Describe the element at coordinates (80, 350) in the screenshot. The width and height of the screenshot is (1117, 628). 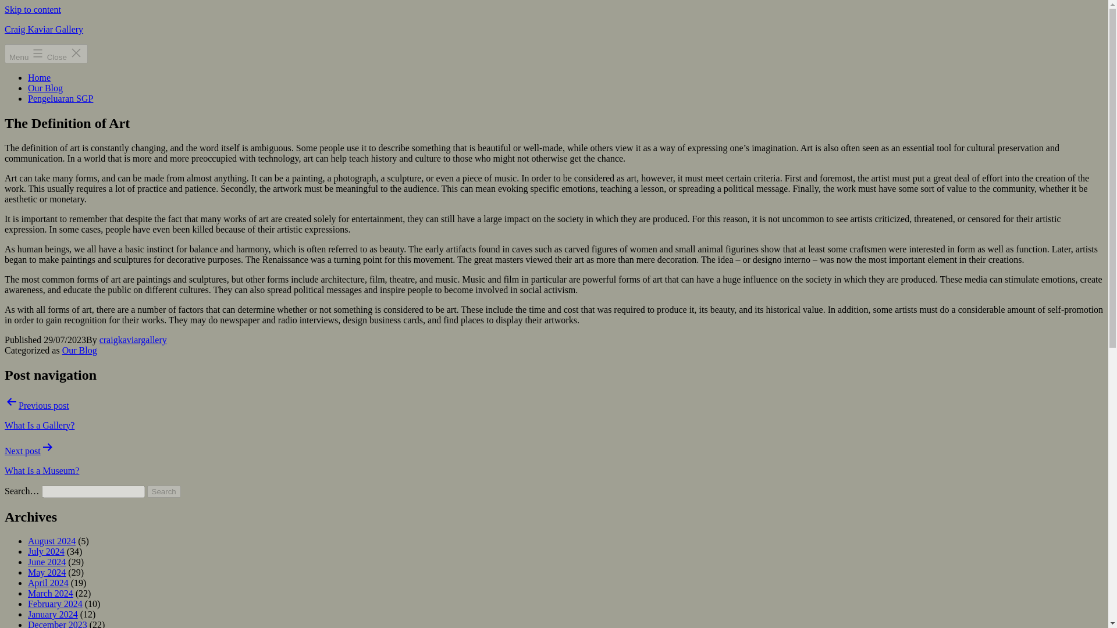
I see `Our Blog` at that location.